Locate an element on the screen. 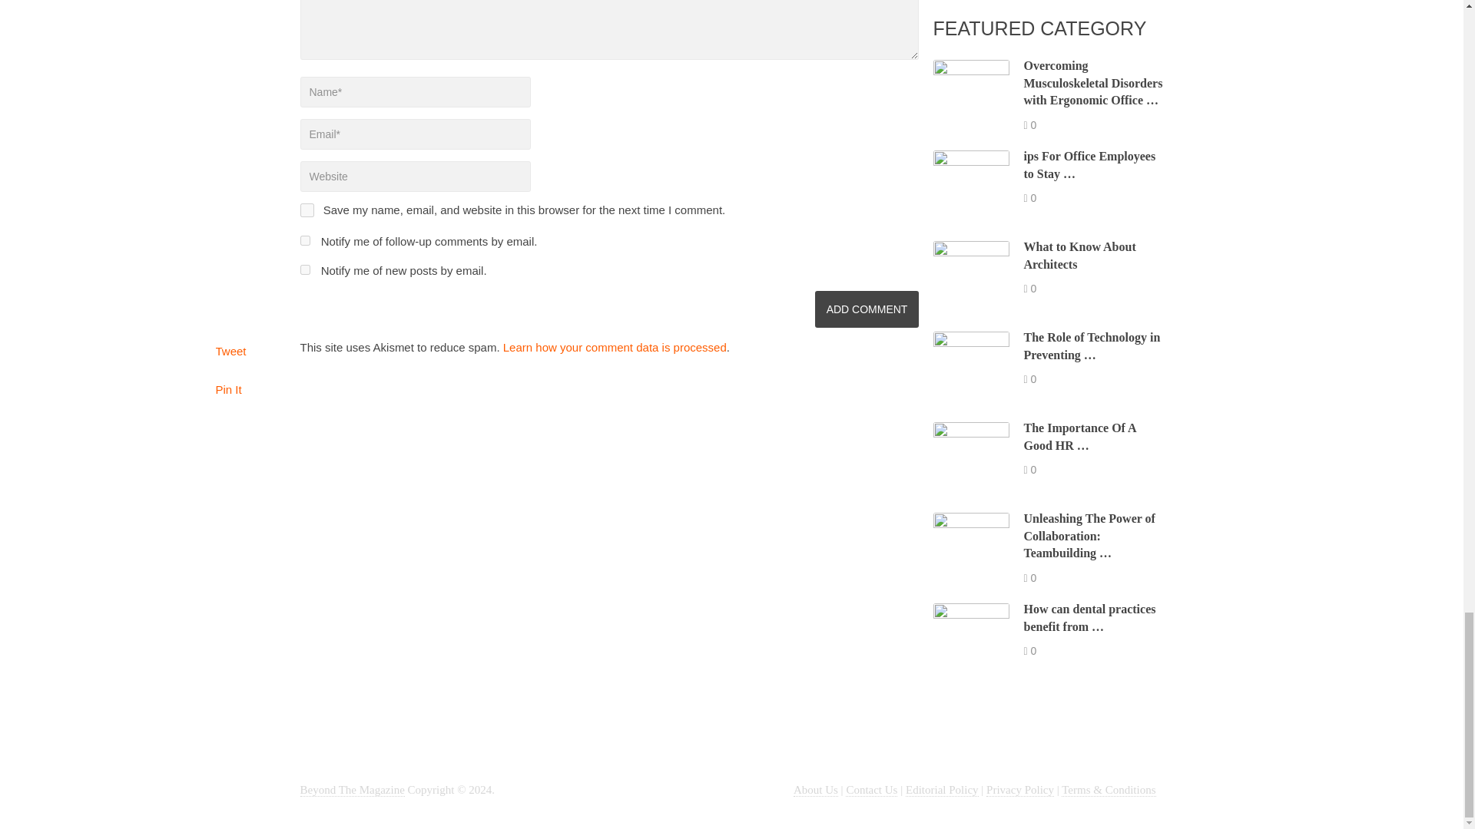  subscribe is located at coordinates (304, 269).